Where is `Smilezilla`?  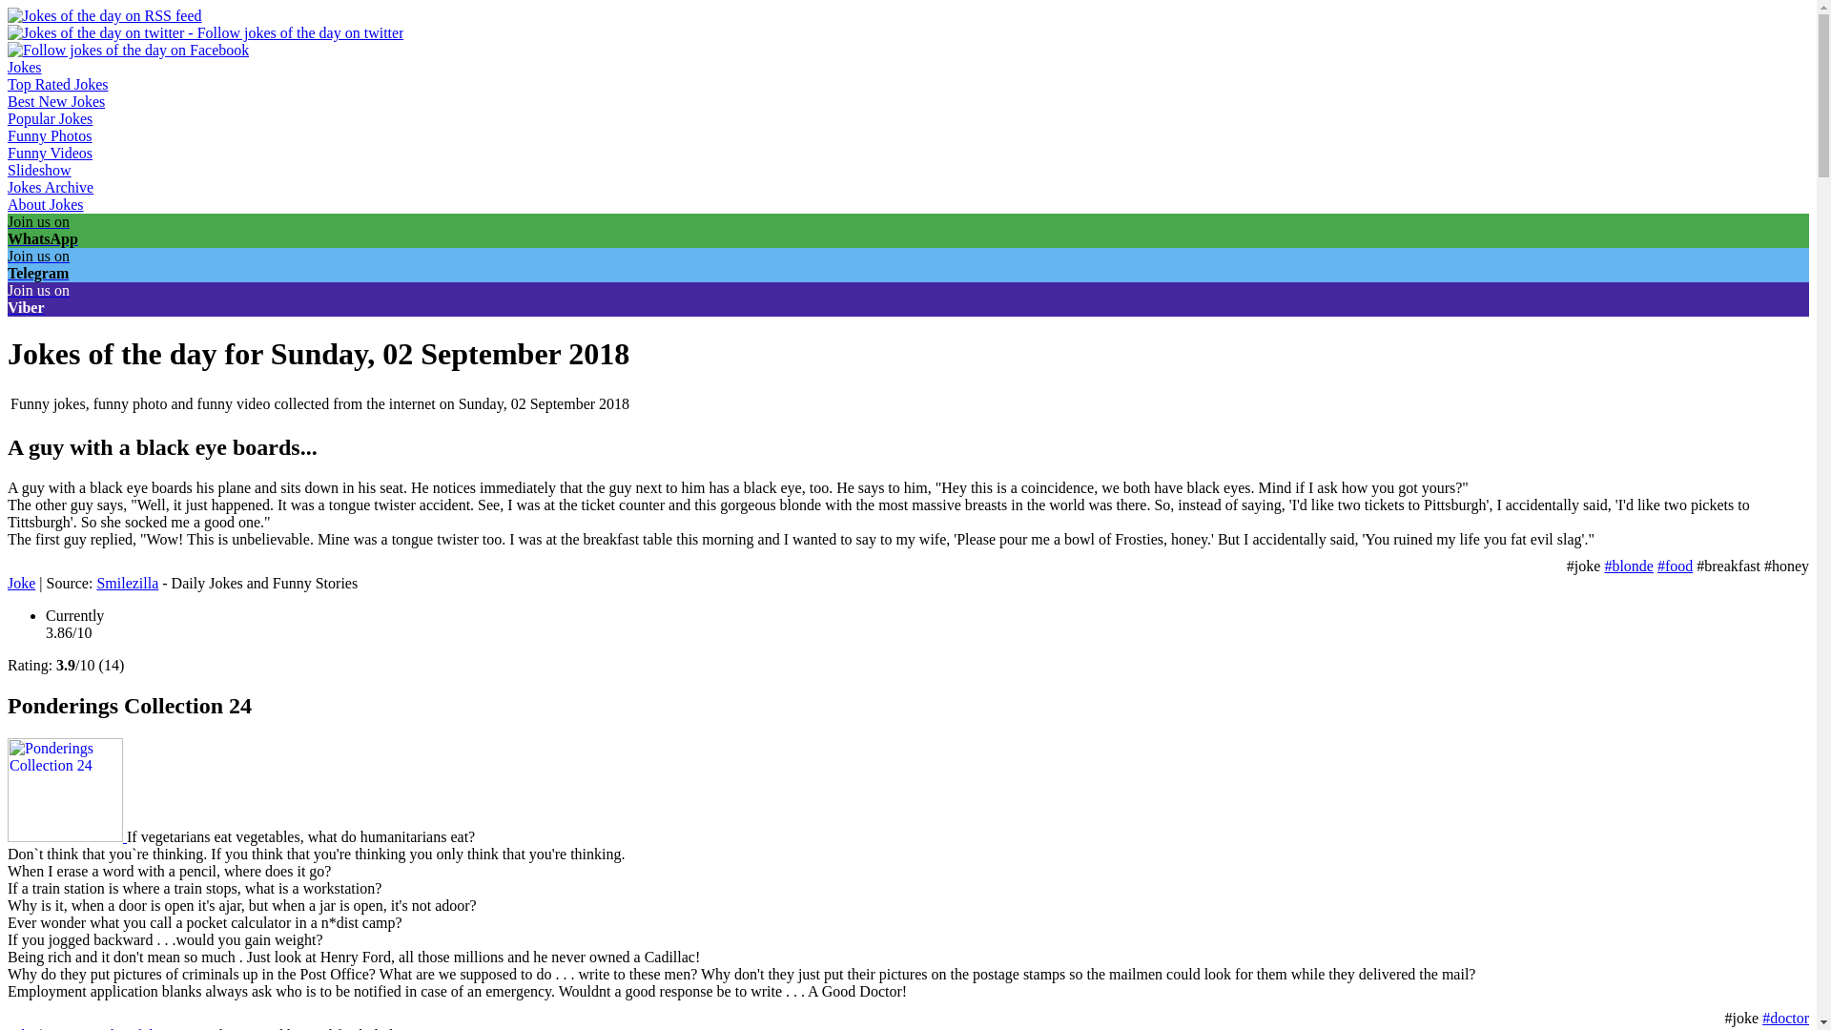 Smilezilla is located at coordinates (127, 582).